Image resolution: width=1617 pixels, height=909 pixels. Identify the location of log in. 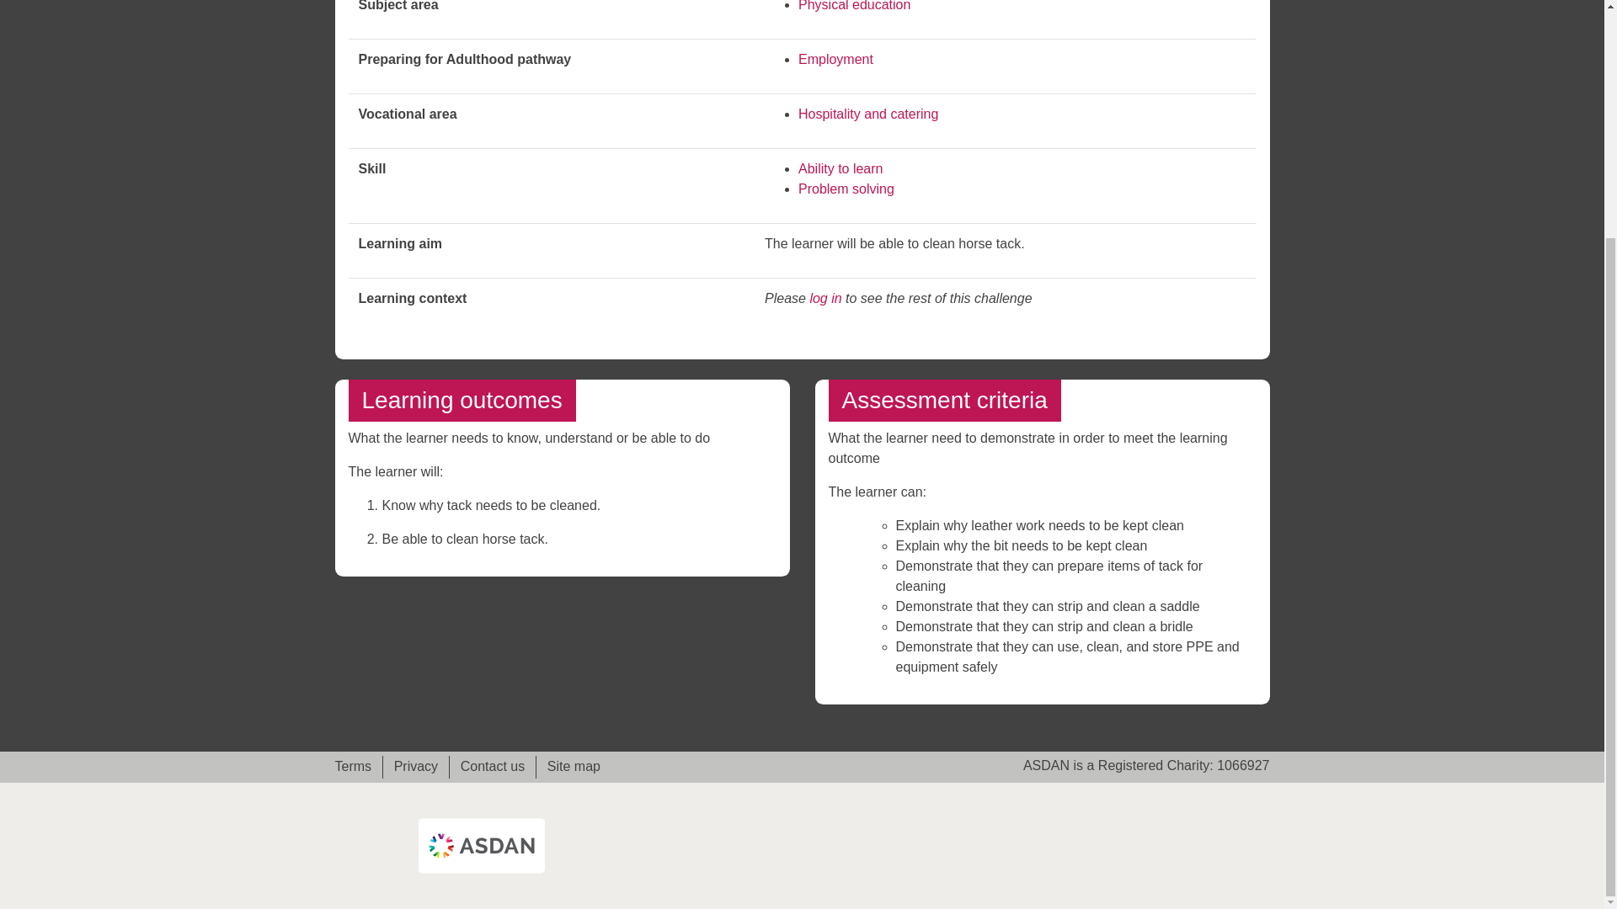
(825, 298).